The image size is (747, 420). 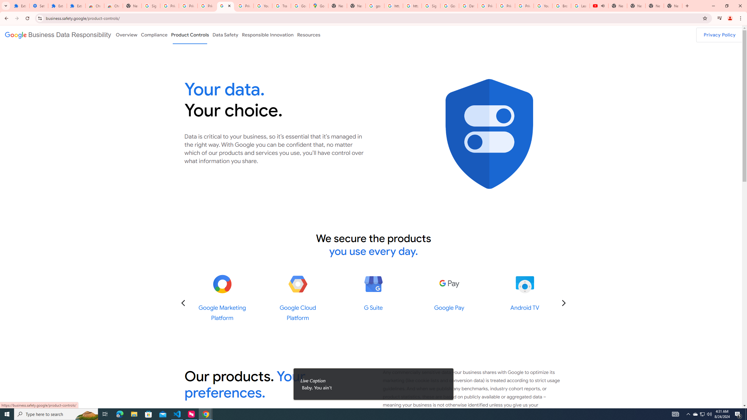 I want to click on https://scholar.google.com/, so click(x=412, y=6).